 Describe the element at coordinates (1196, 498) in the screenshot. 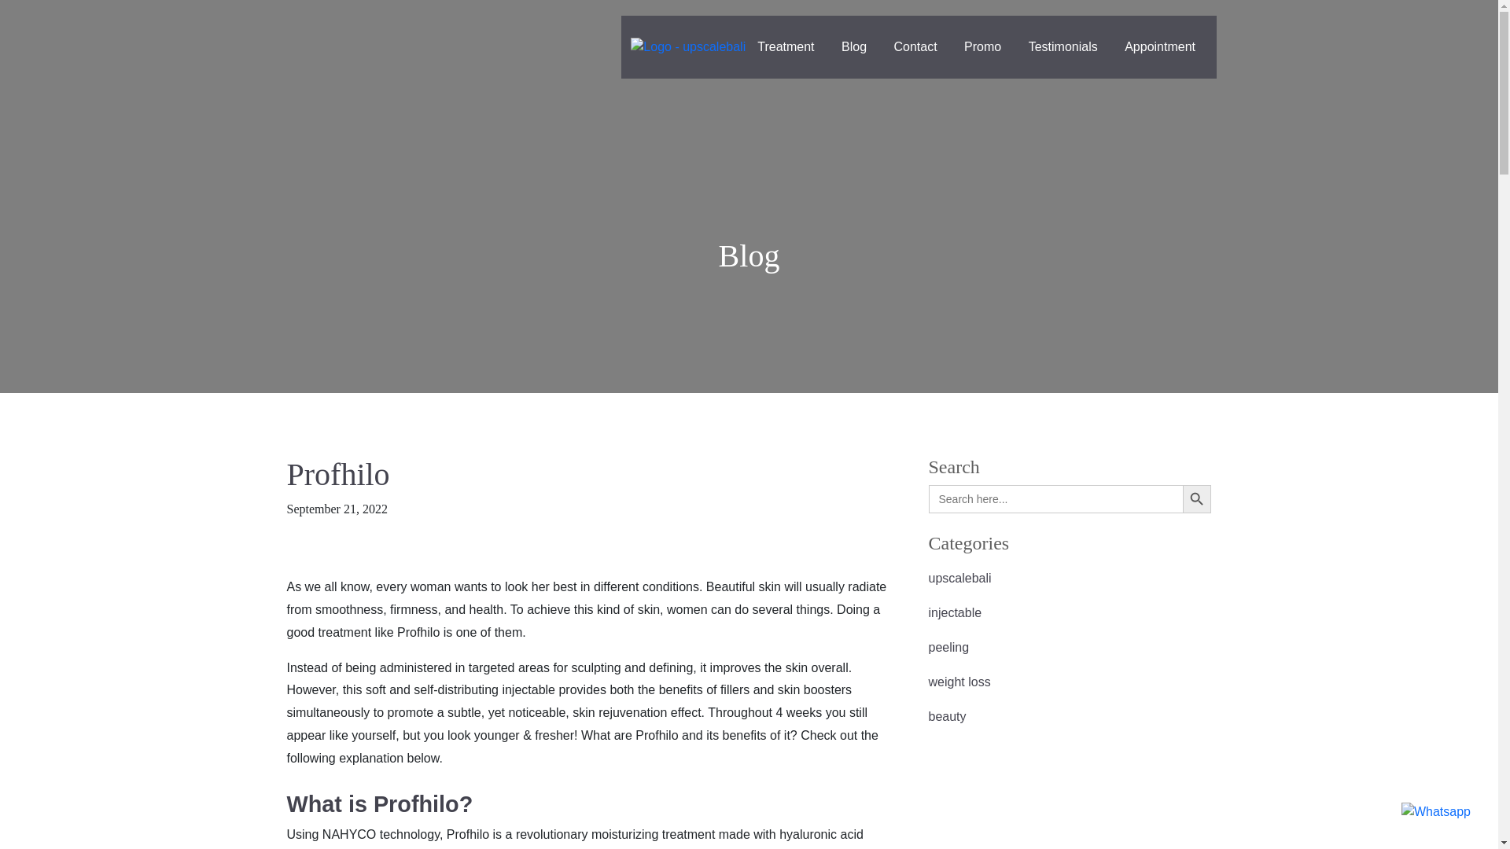

I see `Search Button` at that location.